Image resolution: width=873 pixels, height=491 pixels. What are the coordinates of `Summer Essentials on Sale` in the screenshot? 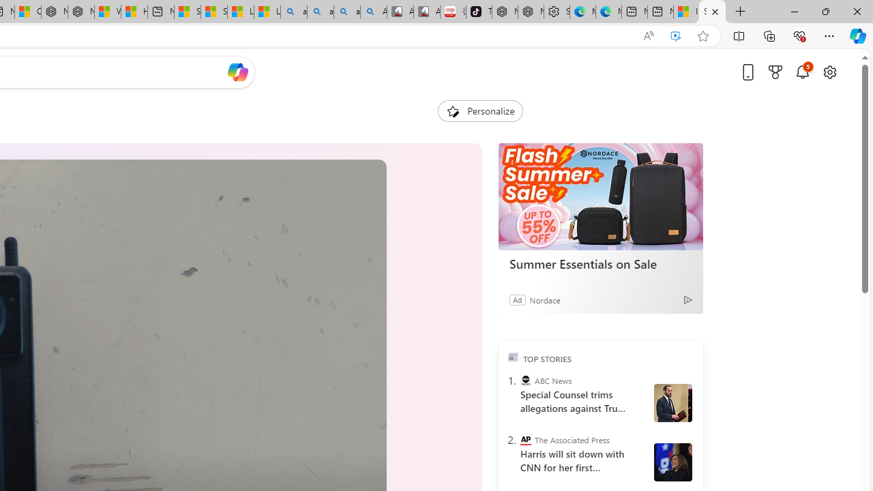 It's located at (600, 263).